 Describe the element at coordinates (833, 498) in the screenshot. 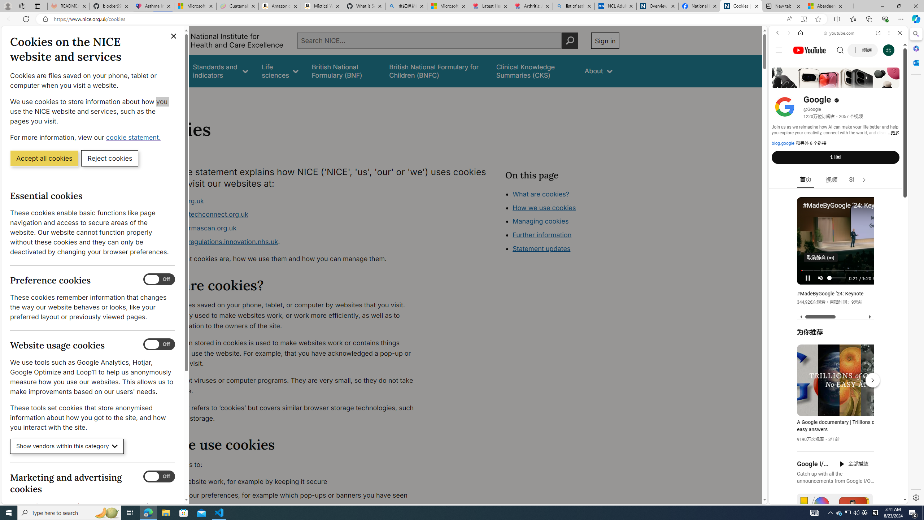

I see `Class: dict_pnIcon rms_img` at that location.